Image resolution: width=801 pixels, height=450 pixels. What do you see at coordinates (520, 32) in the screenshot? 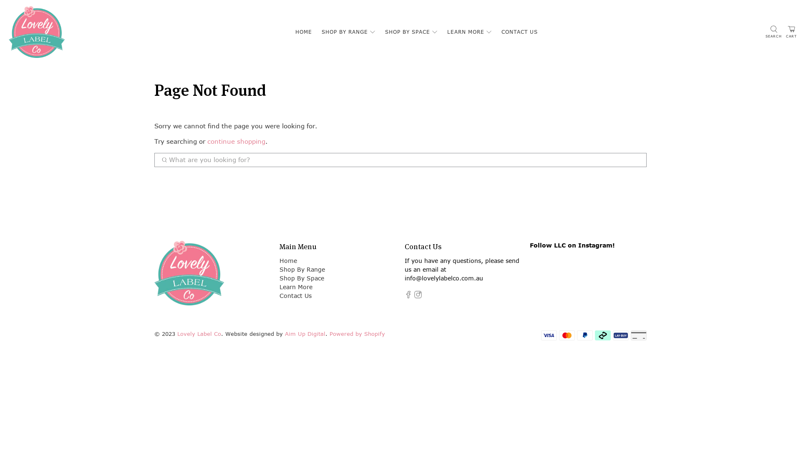
I see `CONTACT US` at bounding box center [520, 32].